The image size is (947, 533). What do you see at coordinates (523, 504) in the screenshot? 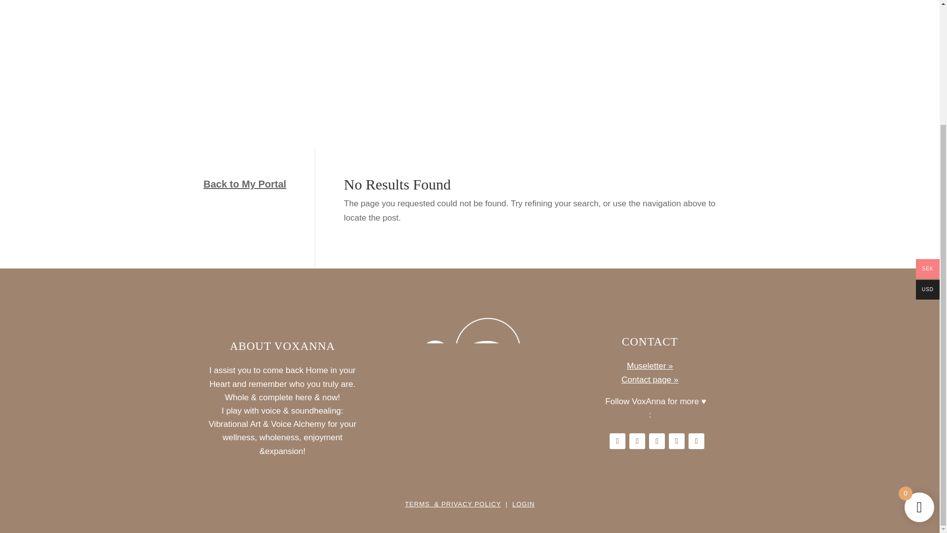
I see `LOGIN` at bounding box center [523, 504].